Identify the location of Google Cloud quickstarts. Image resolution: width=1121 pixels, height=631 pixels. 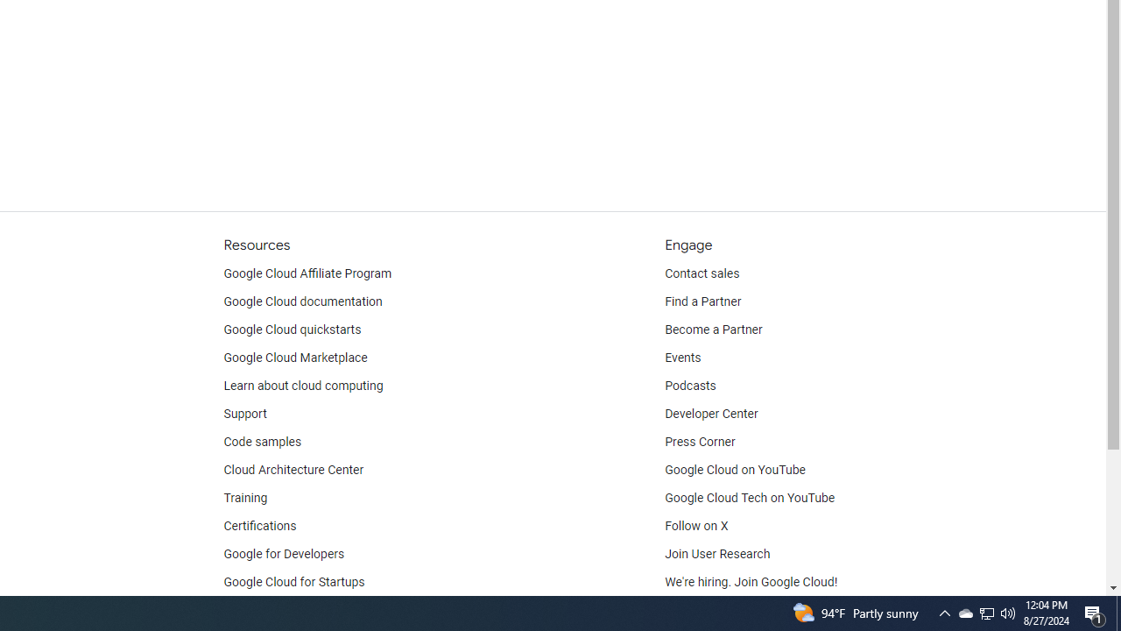
(293, 330).